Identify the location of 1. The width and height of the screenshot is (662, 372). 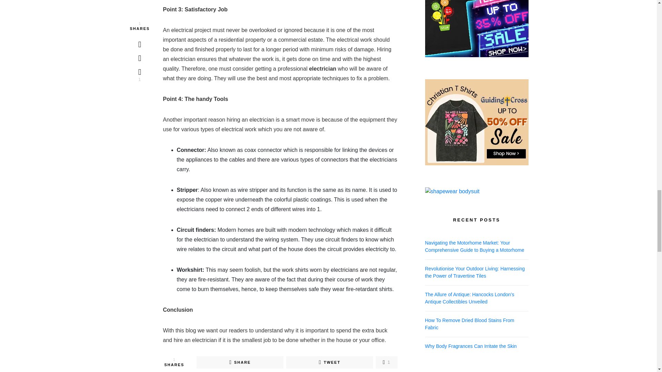
(387, 362).